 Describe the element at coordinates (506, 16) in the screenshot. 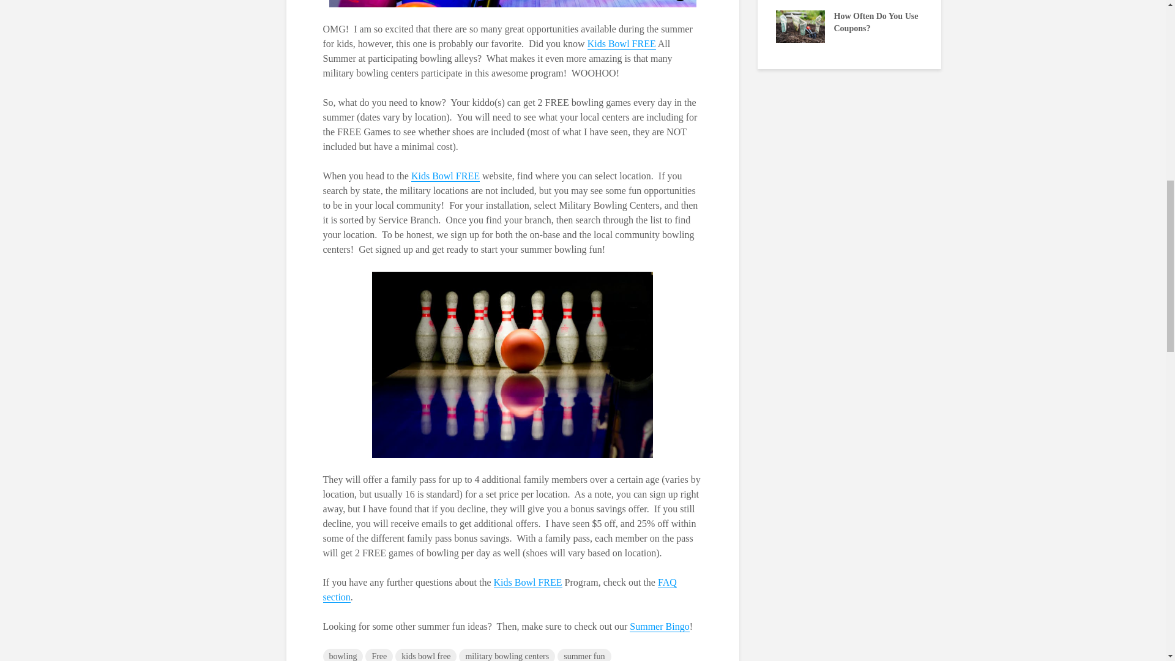

I see `Purple Heart Day` at that location.